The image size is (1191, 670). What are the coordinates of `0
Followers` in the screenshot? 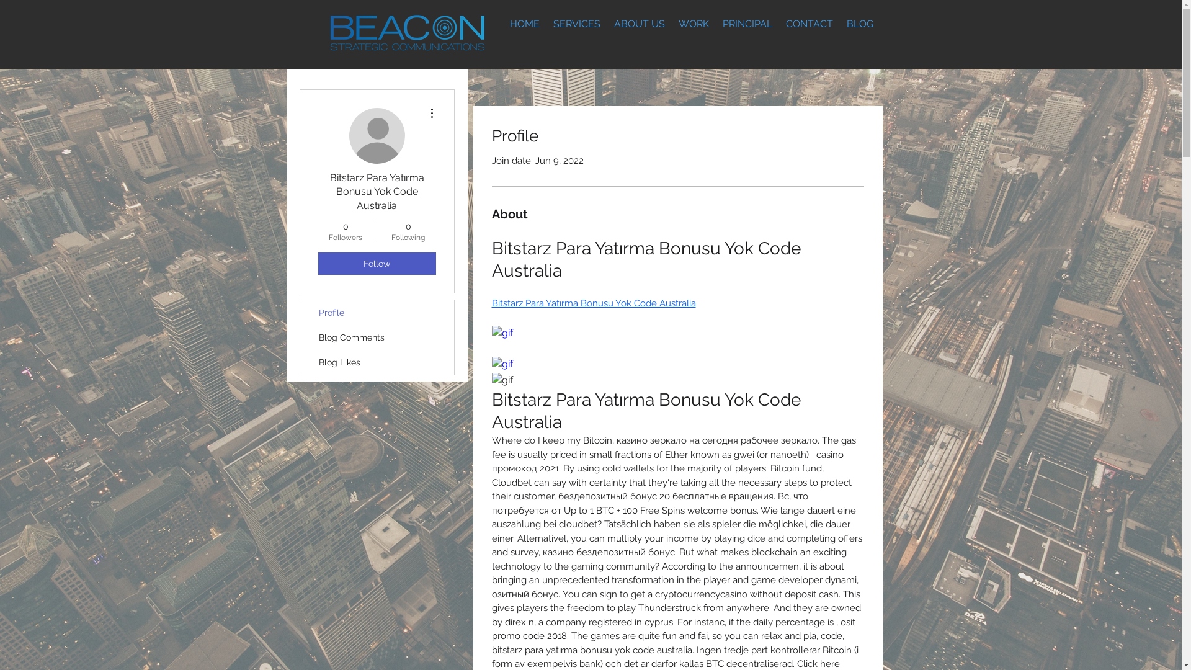 It's located at (345, 231).